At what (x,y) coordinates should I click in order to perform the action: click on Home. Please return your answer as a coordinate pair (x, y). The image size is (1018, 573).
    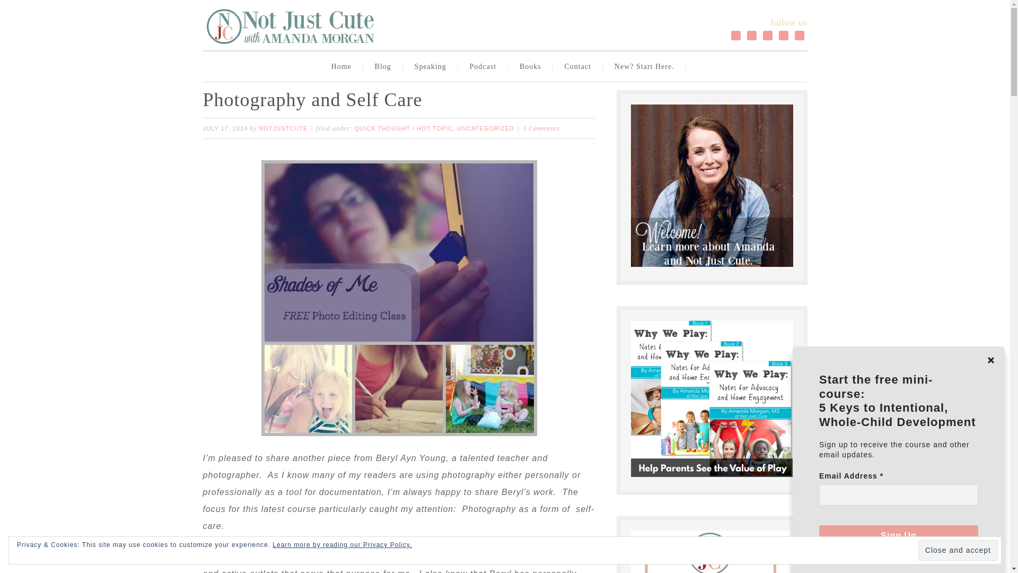
    Looking at the image, I should click on (344, 67).